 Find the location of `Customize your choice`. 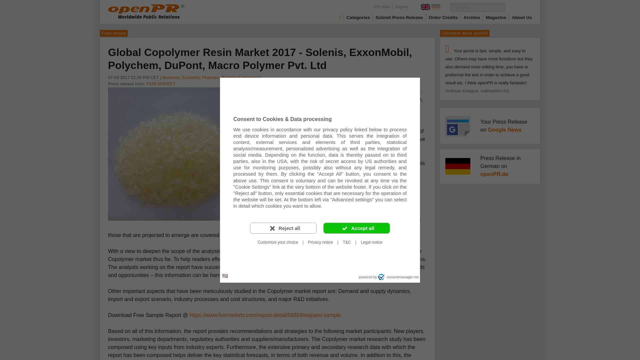

Customize your choice is located at coordinates (278, 242).